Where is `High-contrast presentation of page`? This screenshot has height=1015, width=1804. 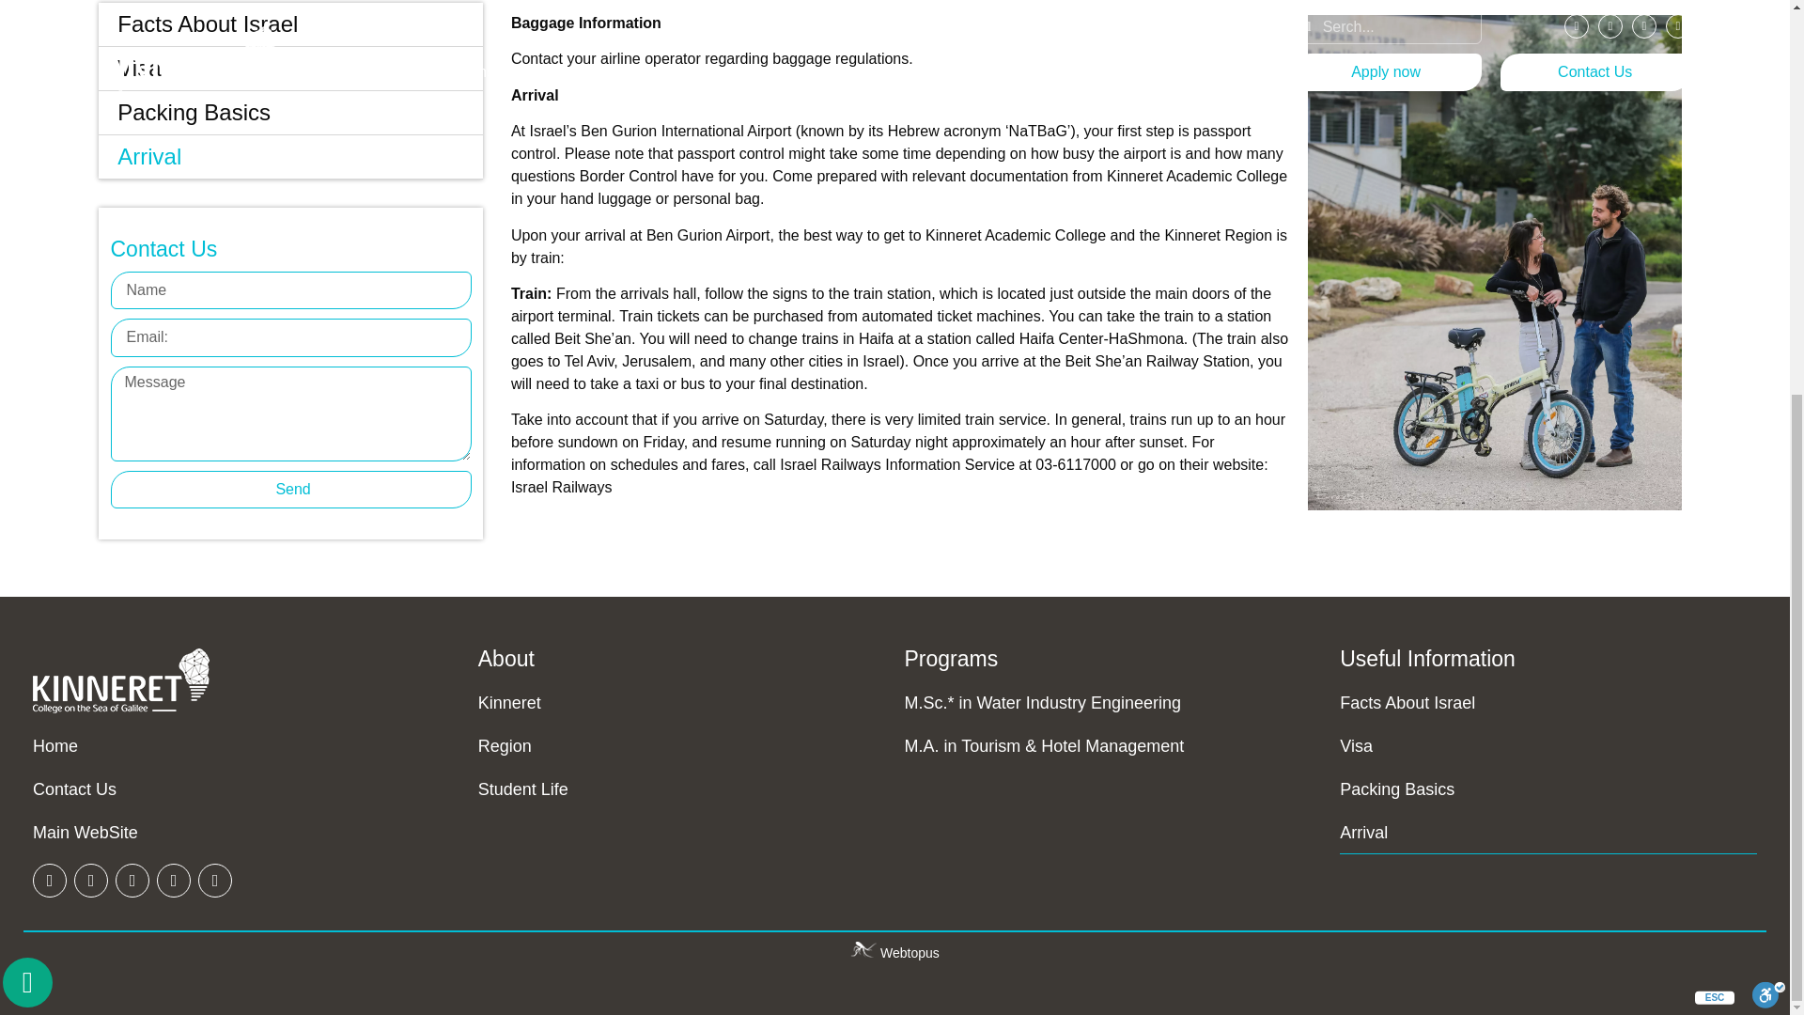
High-contrast presentation of page is located at coordinates (487, 419).